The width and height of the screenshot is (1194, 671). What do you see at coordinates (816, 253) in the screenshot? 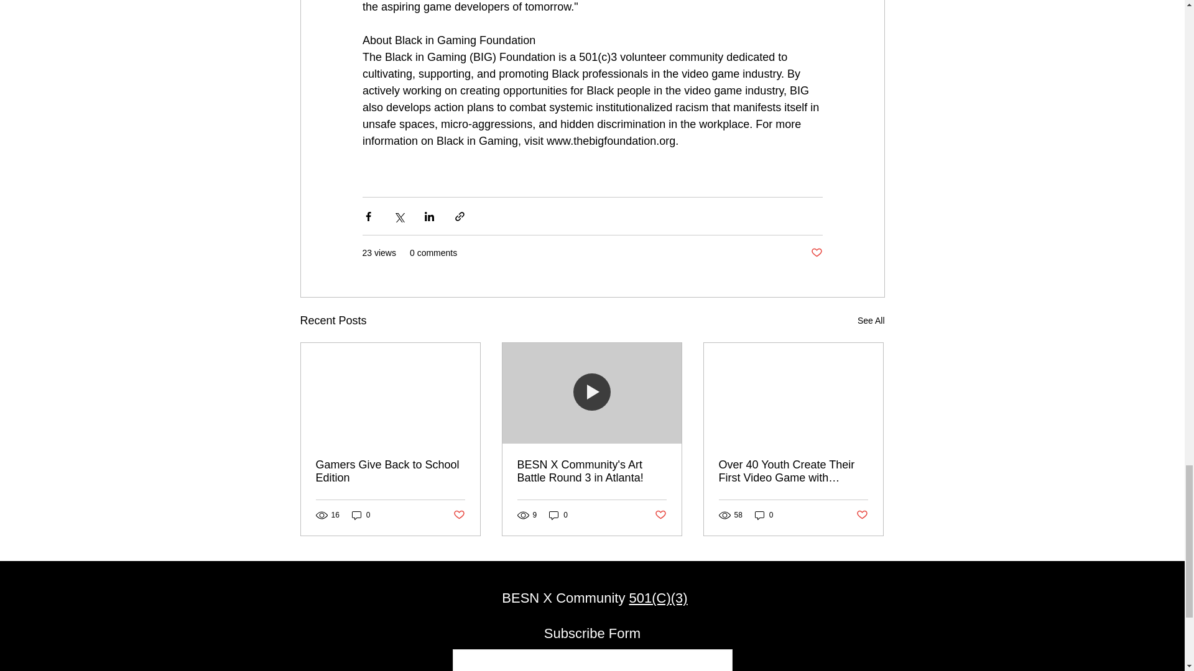
I see `Post not marked as liked` at bounding box center [816, 253].